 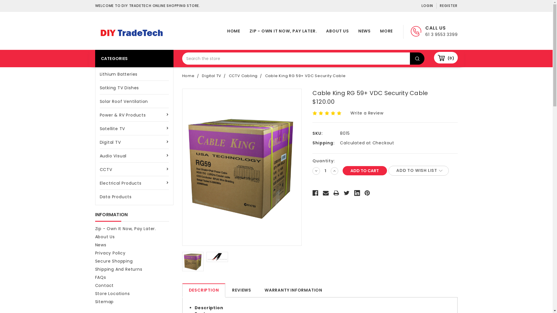 What do you see at coordinates (134, 115) in the screenshot?
I see `Power & RV Products` at bounding box center [134, 115].